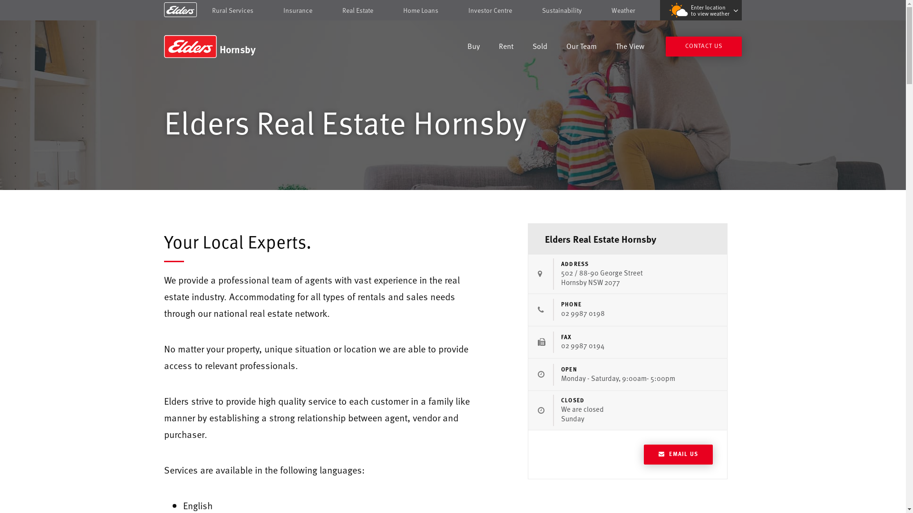 The height and width of the screenshot is (513, 913). What do you see at coordinates (540, 47) in the screenshot?
I see `Sold` at bounding box center [540, 47].